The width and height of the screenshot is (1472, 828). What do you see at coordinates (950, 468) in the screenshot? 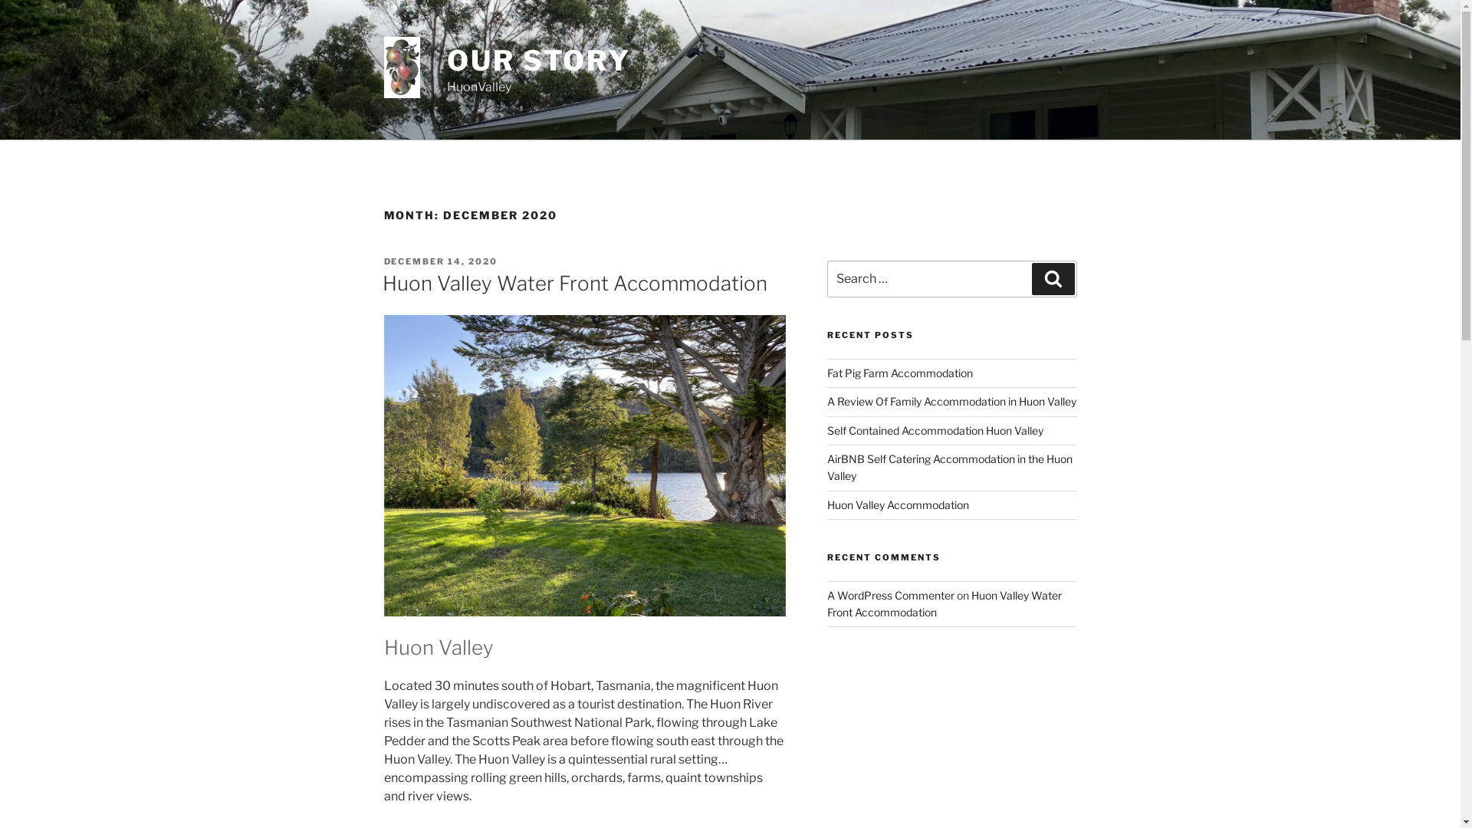
I see `AirBNB Self Catering Accommodation in the Huon Valley` at bounding box center [950, 468].